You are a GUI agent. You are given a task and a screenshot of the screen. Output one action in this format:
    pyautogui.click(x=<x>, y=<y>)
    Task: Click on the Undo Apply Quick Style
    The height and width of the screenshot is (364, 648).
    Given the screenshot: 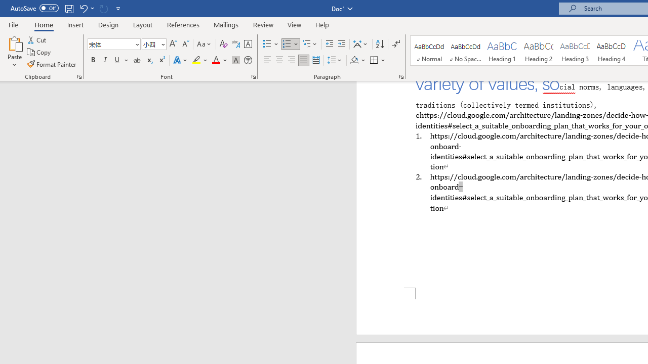 What is the action you would take?
    pyautogui.click(x=83, y=8)
    